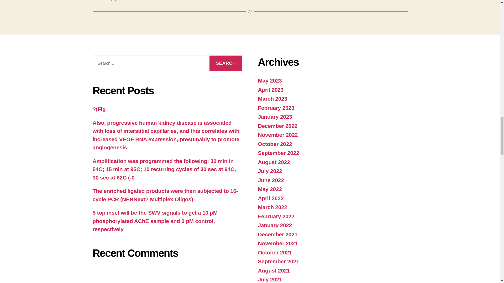  Describe the element at coordinates (270, 189) in the screenshot. I see `May 2022` at that location.